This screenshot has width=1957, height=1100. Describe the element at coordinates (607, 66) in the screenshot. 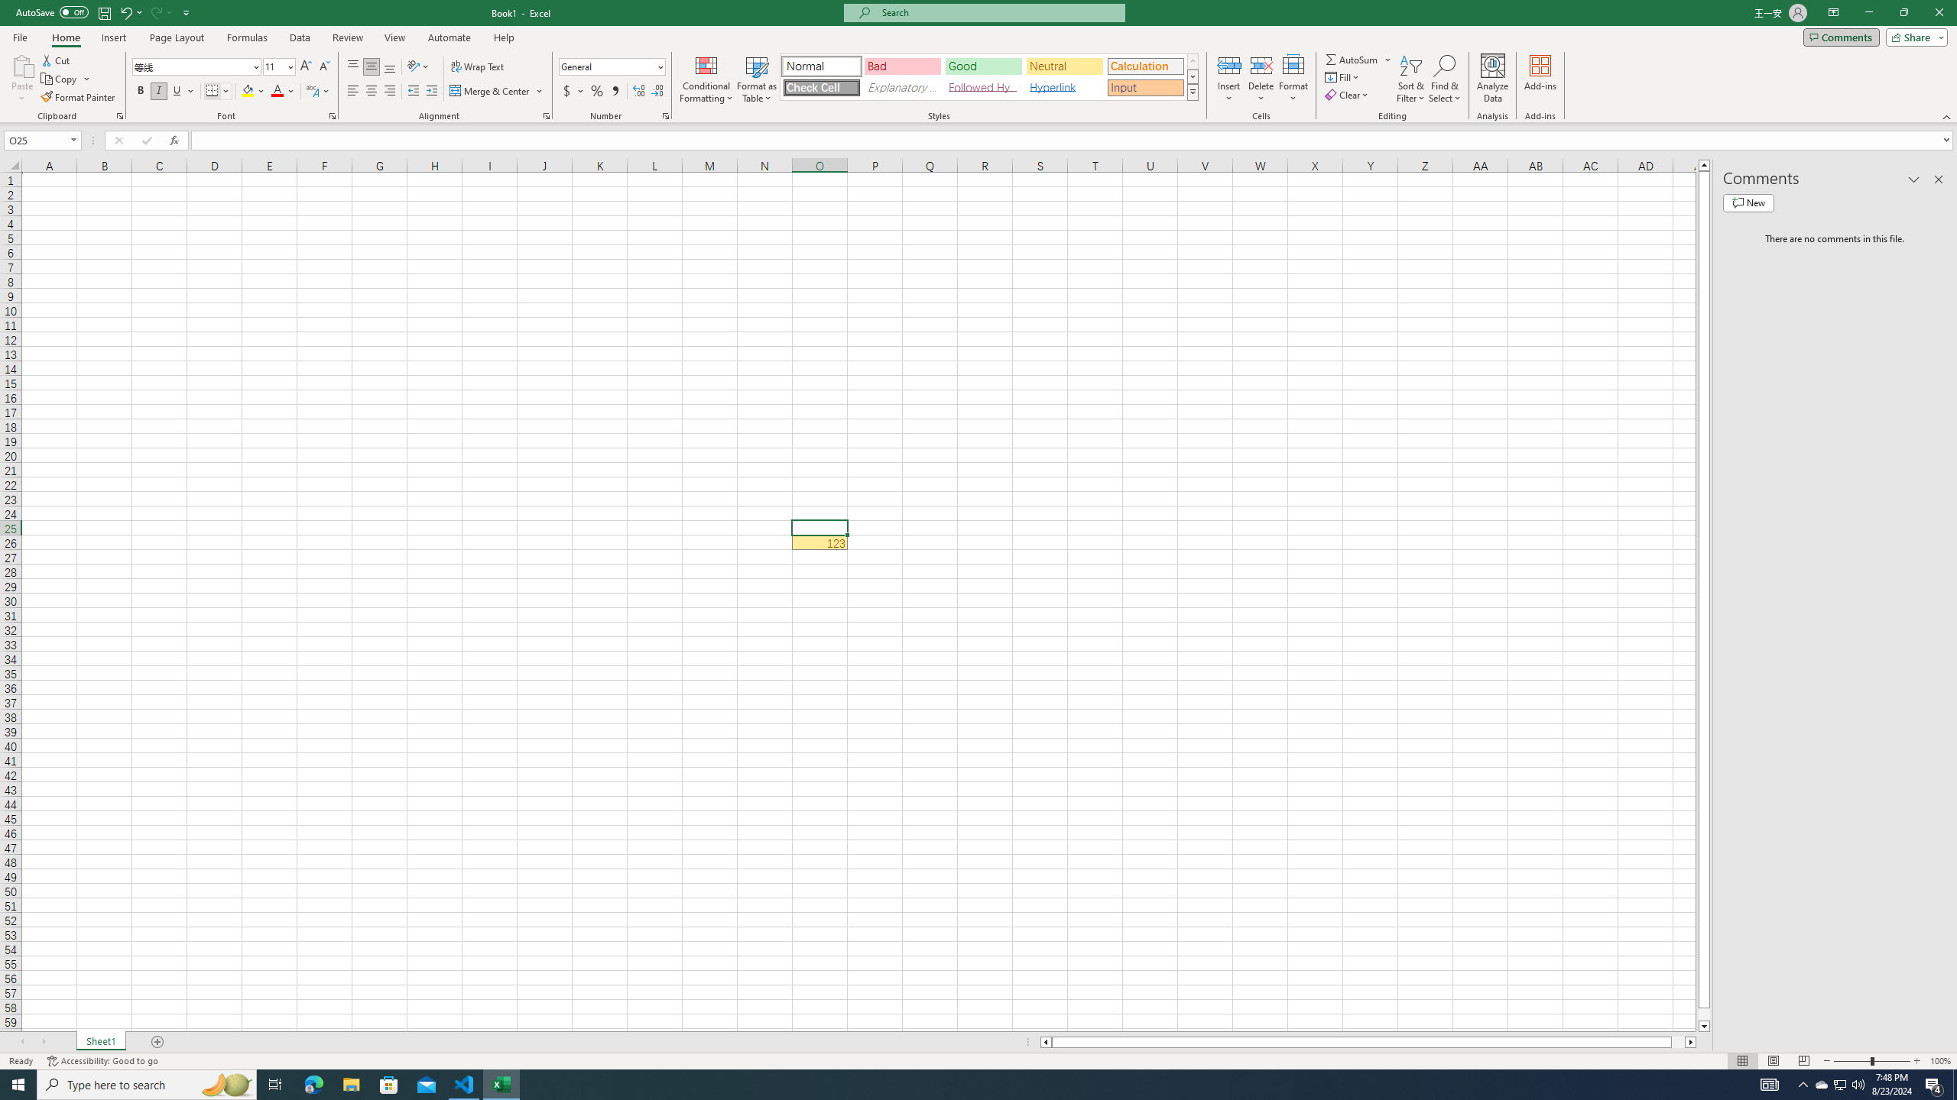

I see `Number Format` at that location.